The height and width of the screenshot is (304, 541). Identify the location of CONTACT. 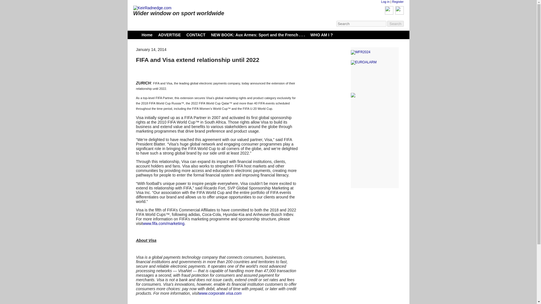
(196, 35).